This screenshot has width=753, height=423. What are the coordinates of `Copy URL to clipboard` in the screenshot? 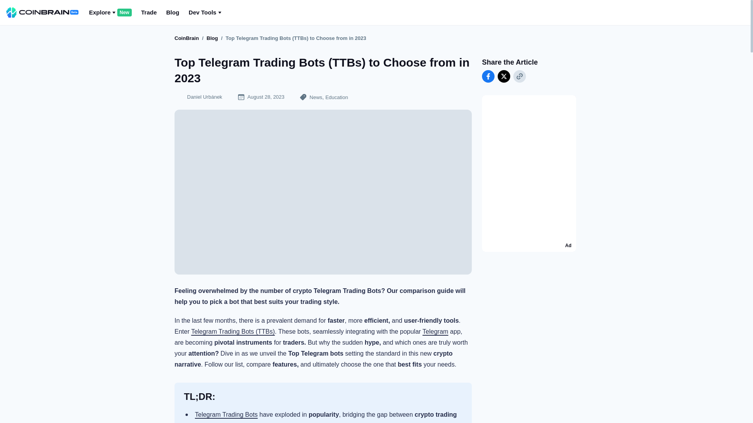 It's located at (110, 13).